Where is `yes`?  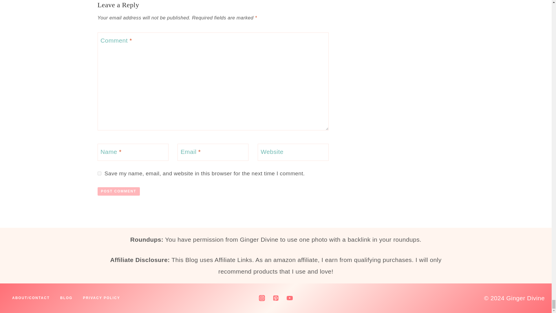
yes is located at coordinates (99, 173).